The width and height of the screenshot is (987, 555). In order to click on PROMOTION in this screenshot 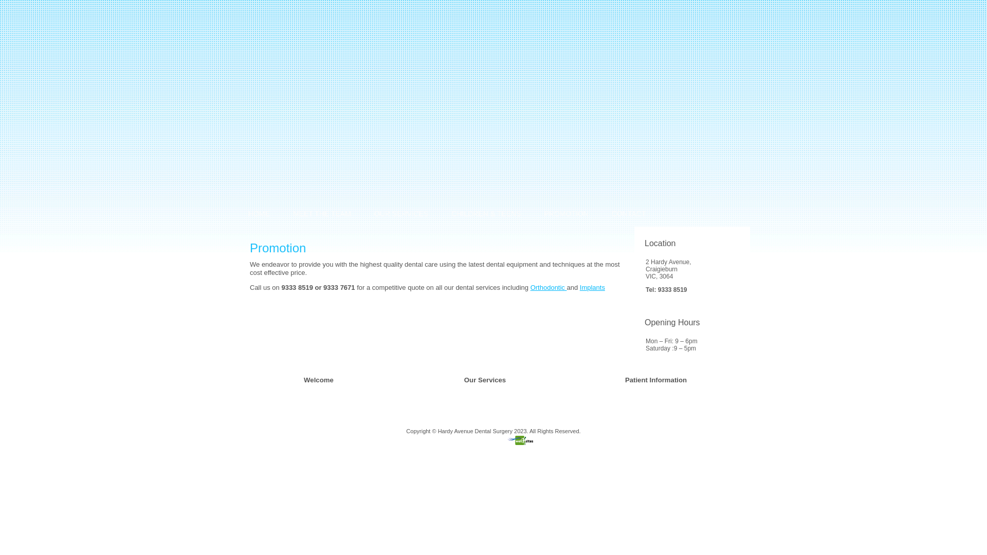, I will do `click(566, 214)`.